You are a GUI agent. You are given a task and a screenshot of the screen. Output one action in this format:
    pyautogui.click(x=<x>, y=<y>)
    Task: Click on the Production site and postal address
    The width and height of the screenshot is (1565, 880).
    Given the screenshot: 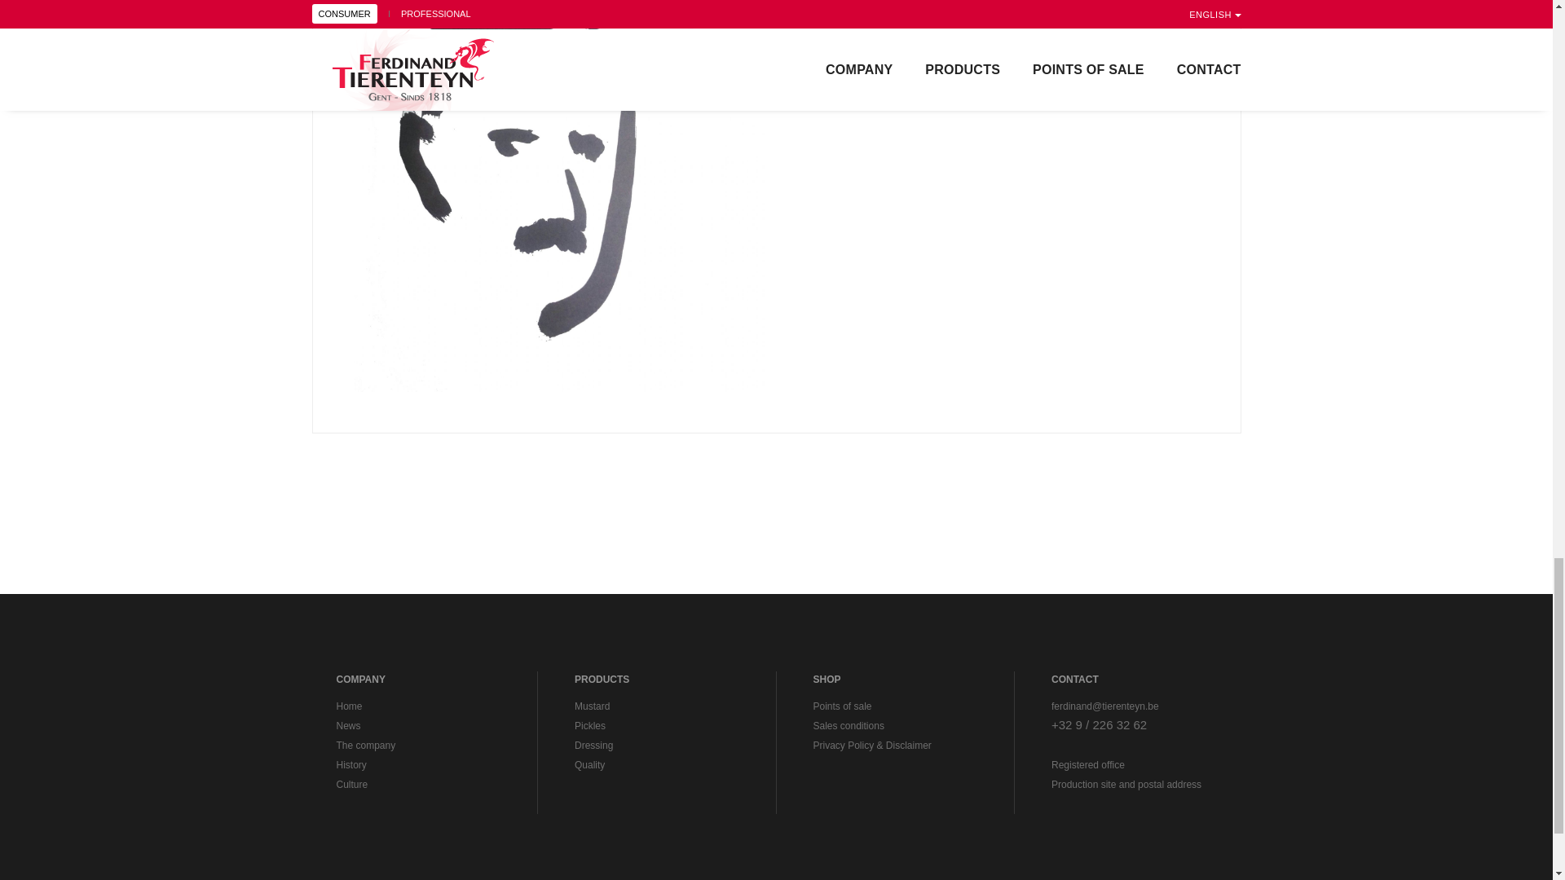 What is the action you would take?
    pyautogui.click(x=1126, y=784)
    